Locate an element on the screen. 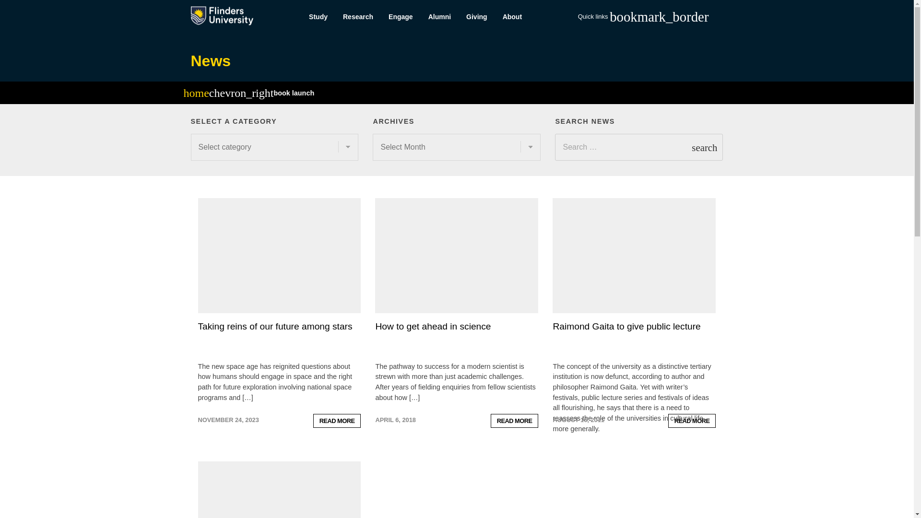 Image resolution: width=921 pixels, height=518 pixels. Raimond Gaita to give public lecture is located at coordinates (626, 326).